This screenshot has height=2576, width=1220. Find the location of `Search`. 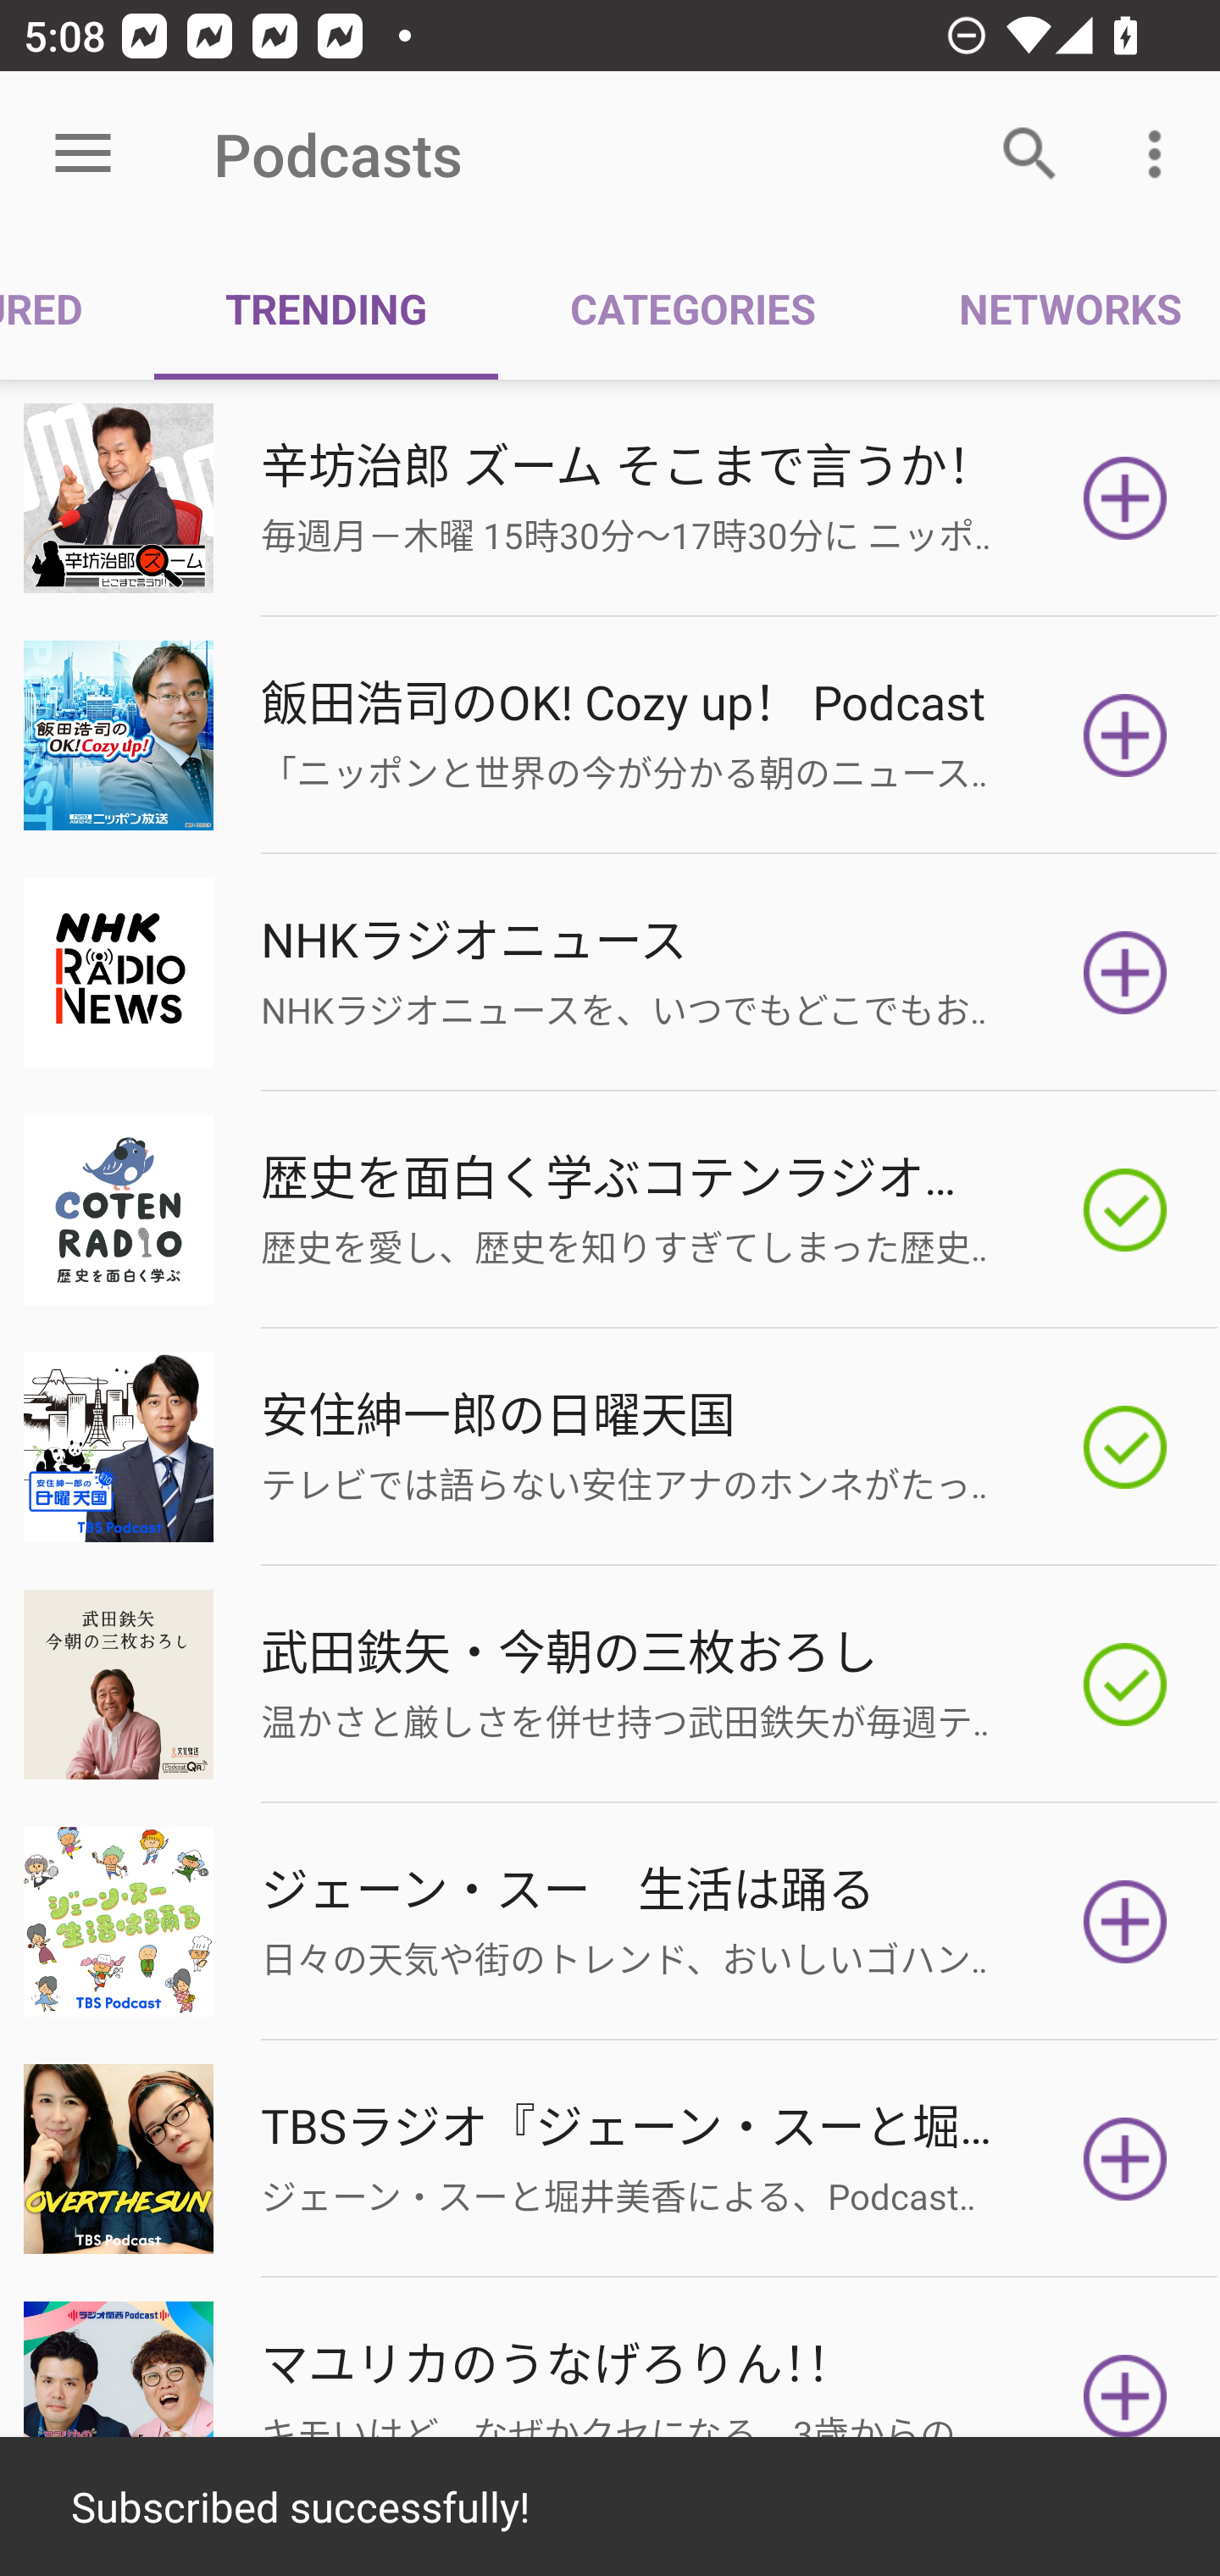

Search is located at coordinates (1030, 154).